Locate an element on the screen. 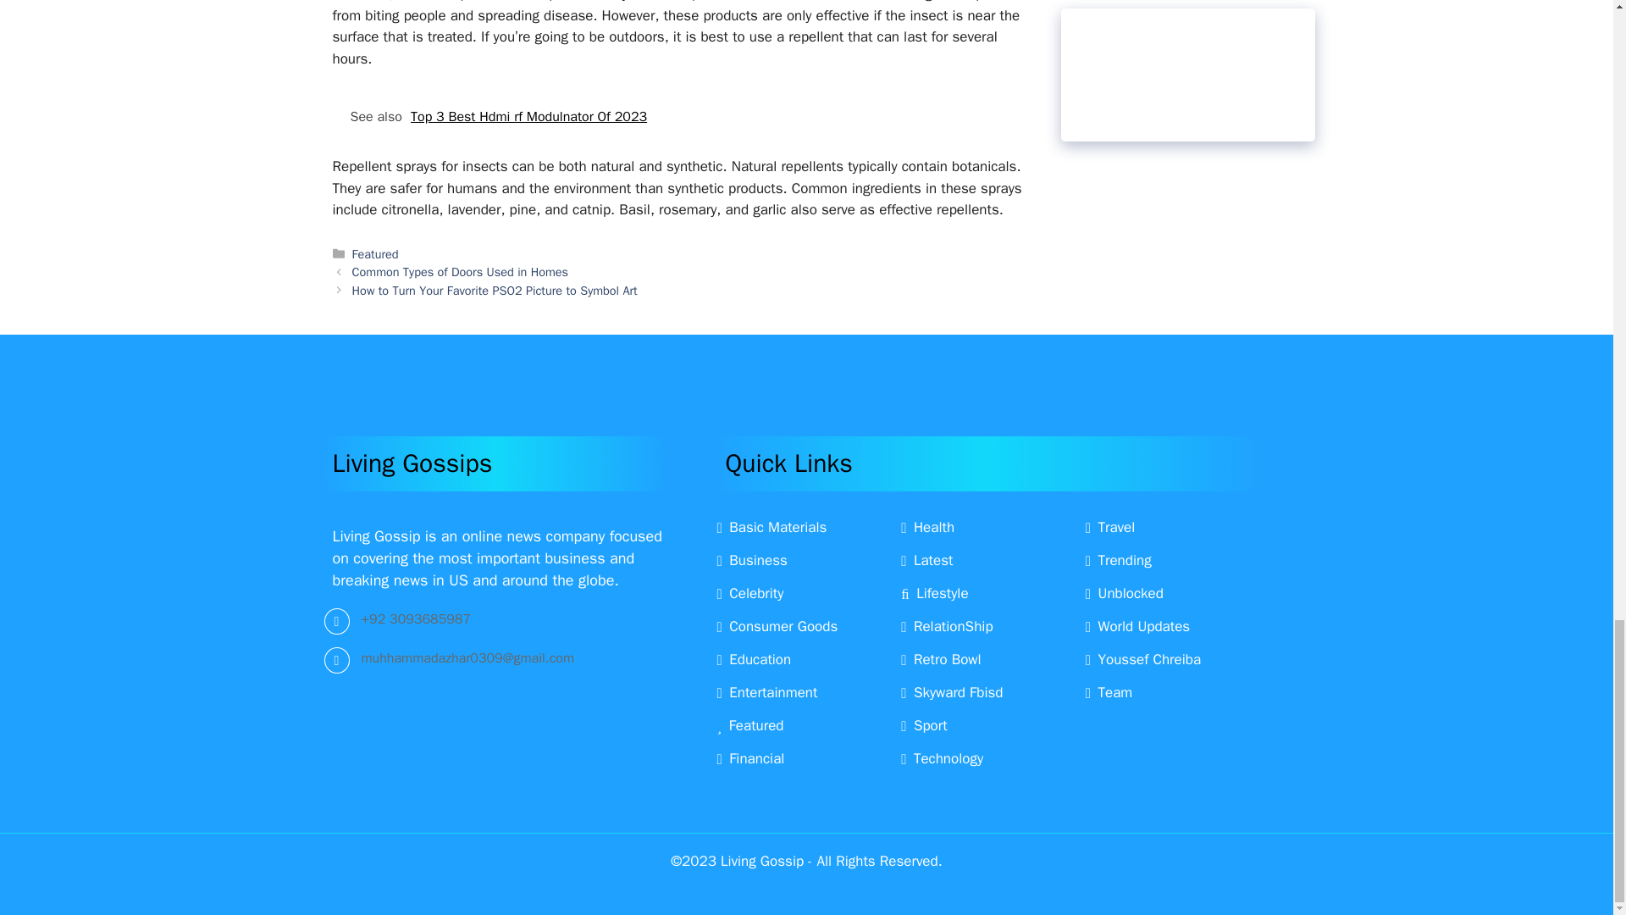 This screenshot has width=1626, height=915. Latest is located at coordinates (926, 560).